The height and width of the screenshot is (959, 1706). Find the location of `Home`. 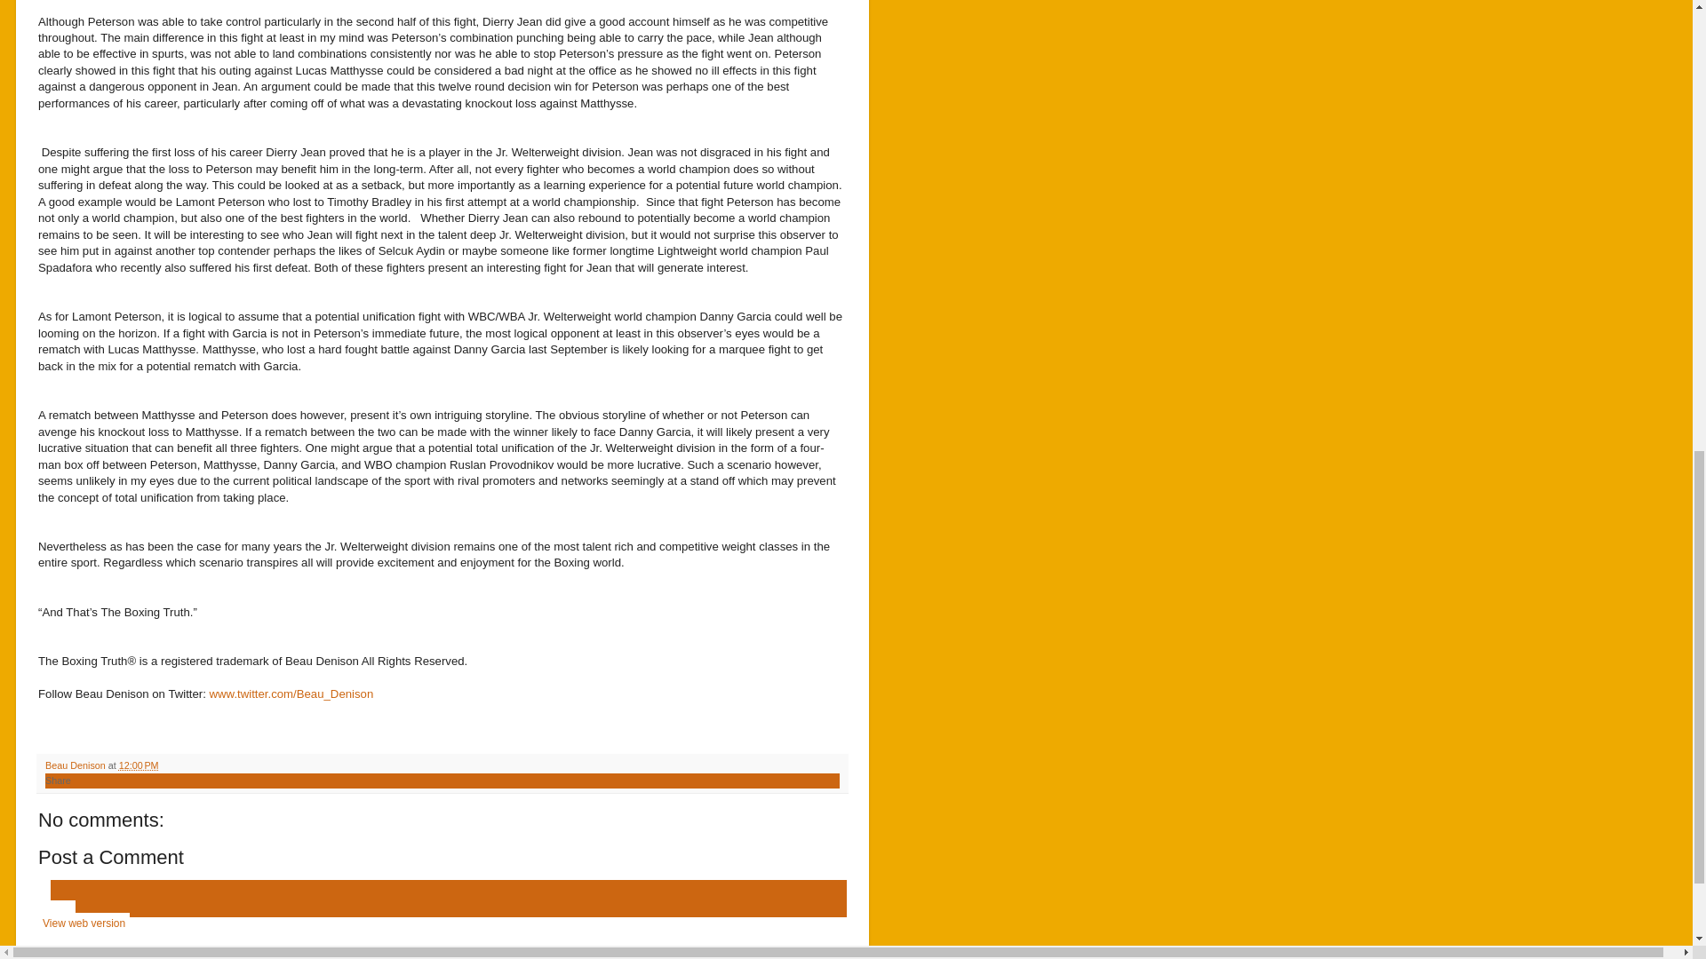

Home is located at coordinates (56, 911).